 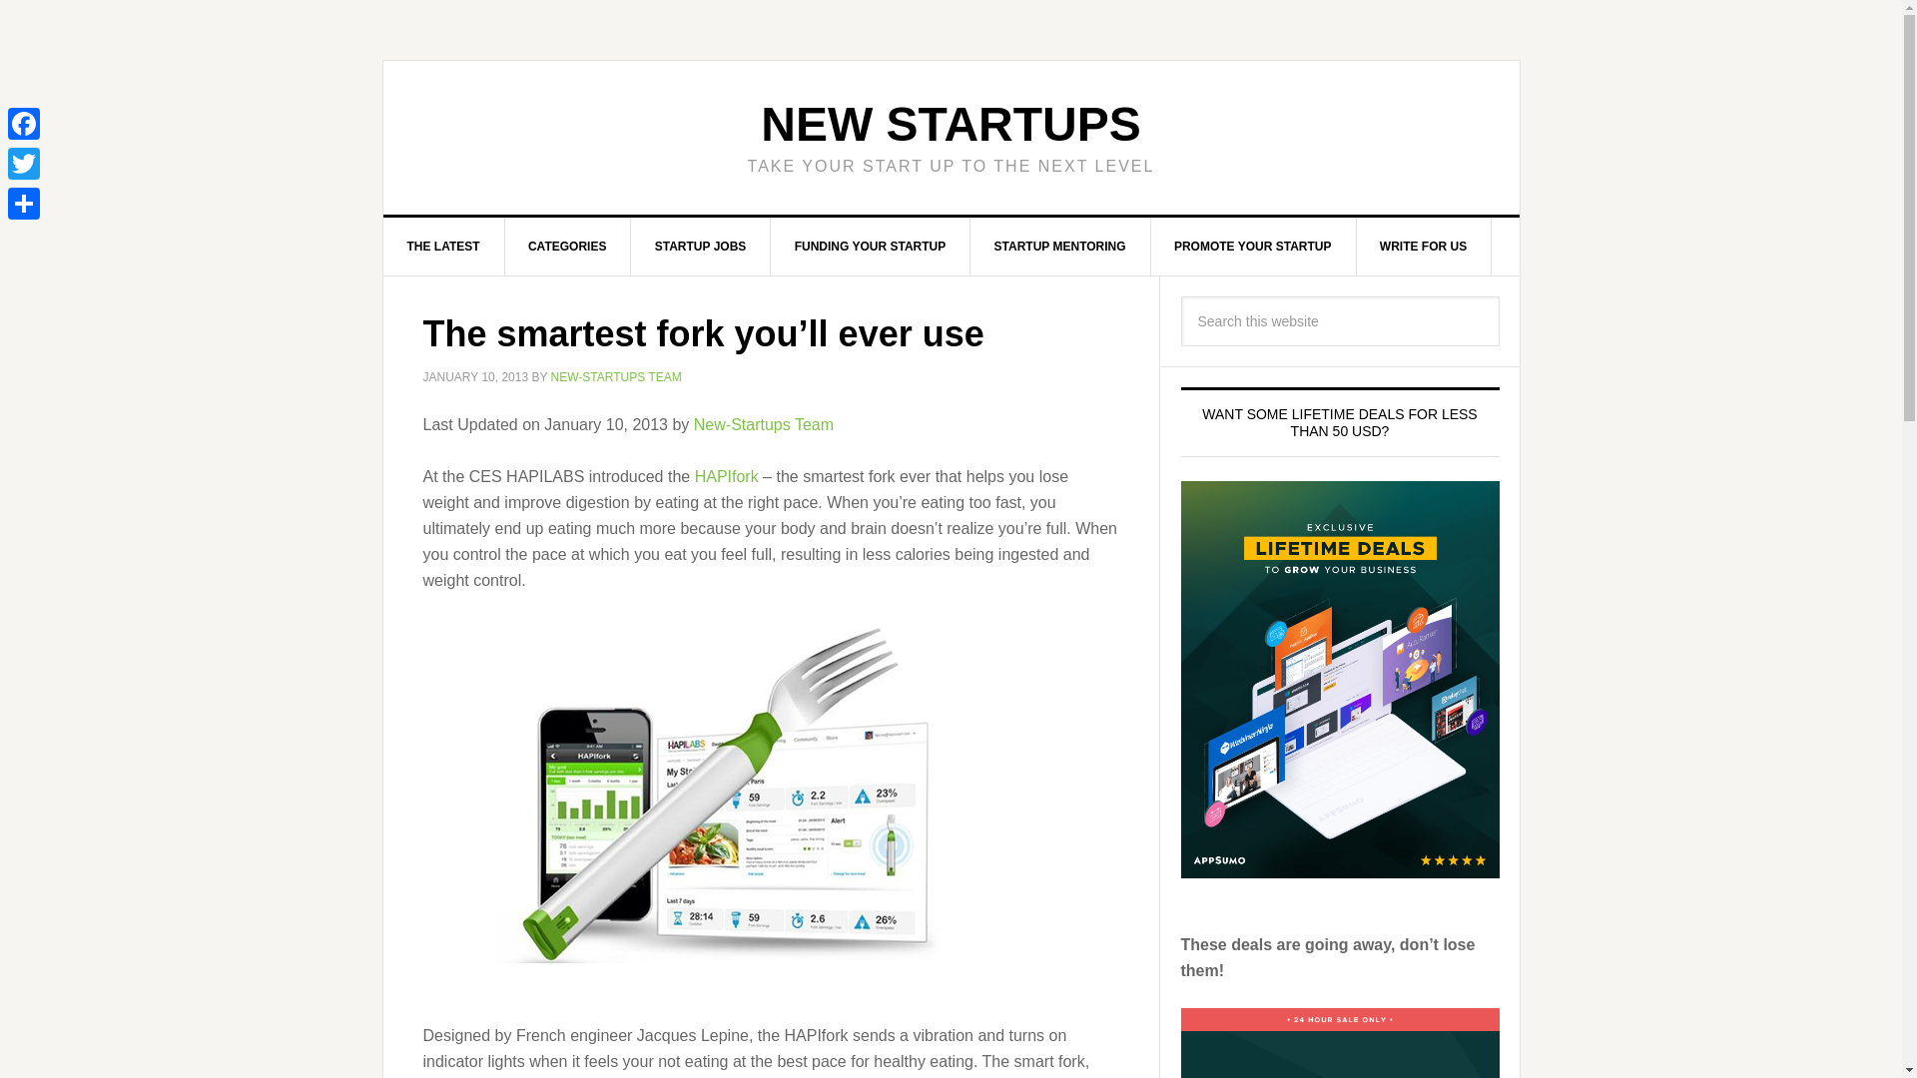 What do you see at coordinates (1254, 247) in the screenshot?
I see `PROMOTE YOUR STARTUP` at bounding box center [1254, 247].